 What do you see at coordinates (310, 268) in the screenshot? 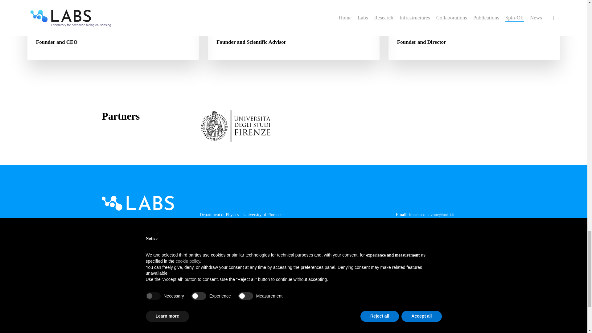
I see `Collaborations` at bounding box center [310, 268].